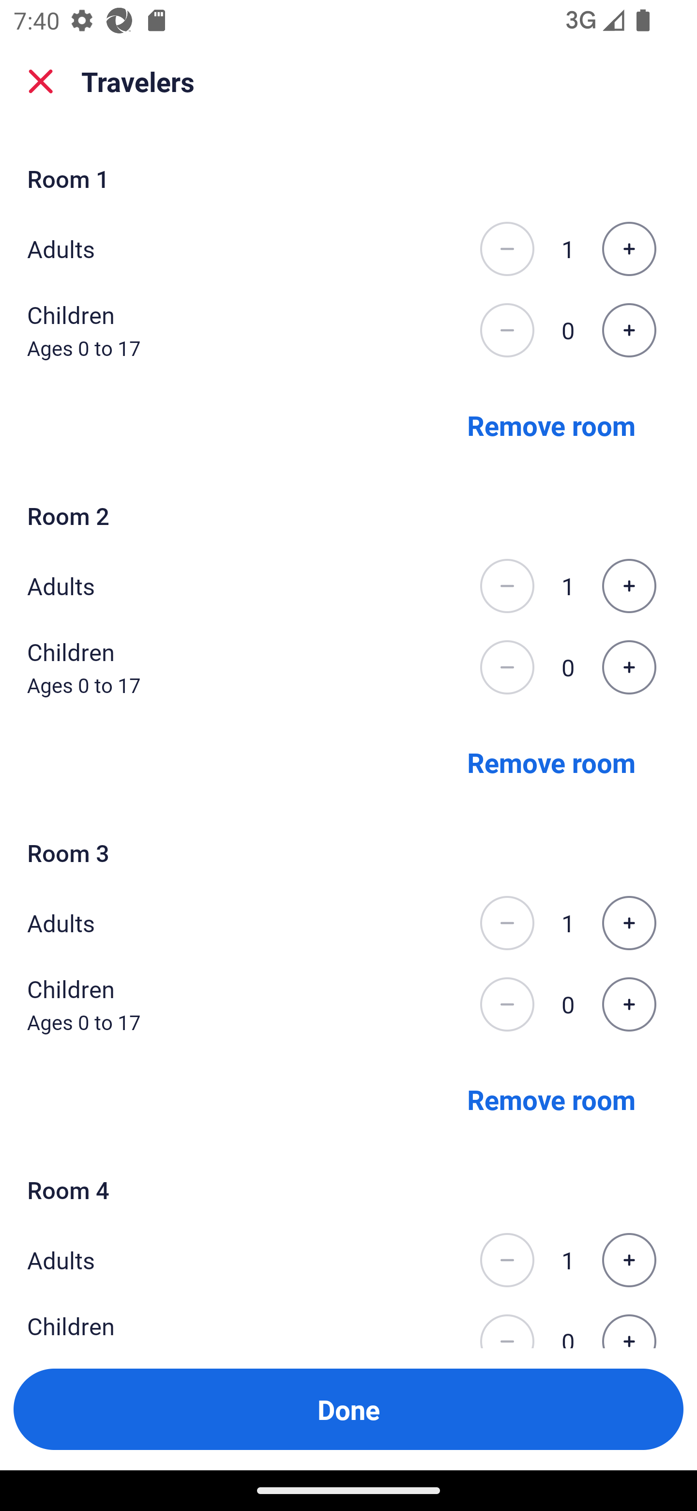 The height and width of the screenshot is (1511, 697). Describe the element at coordinates (629, 1004) in the screenshot. I see `Increase the number of children` at that location.